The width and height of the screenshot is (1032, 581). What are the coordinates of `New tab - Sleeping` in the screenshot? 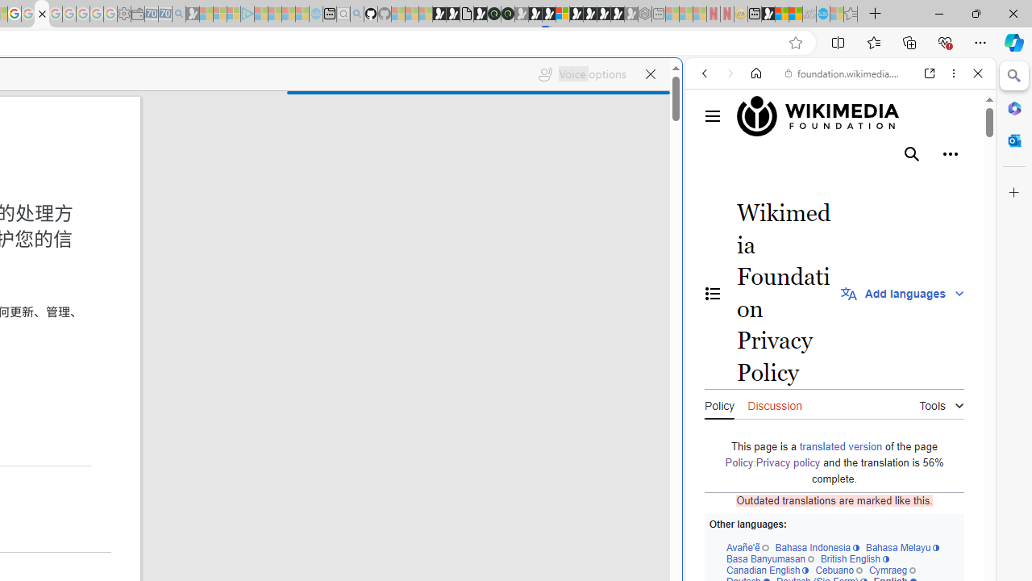 It's located at (659, 15).